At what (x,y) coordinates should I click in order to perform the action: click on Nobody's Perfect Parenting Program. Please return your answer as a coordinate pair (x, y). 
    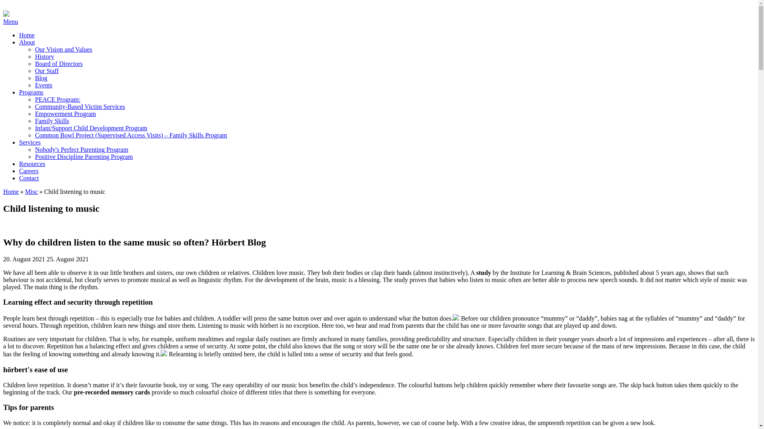
    Looking at the image, I should click on (82, 149).